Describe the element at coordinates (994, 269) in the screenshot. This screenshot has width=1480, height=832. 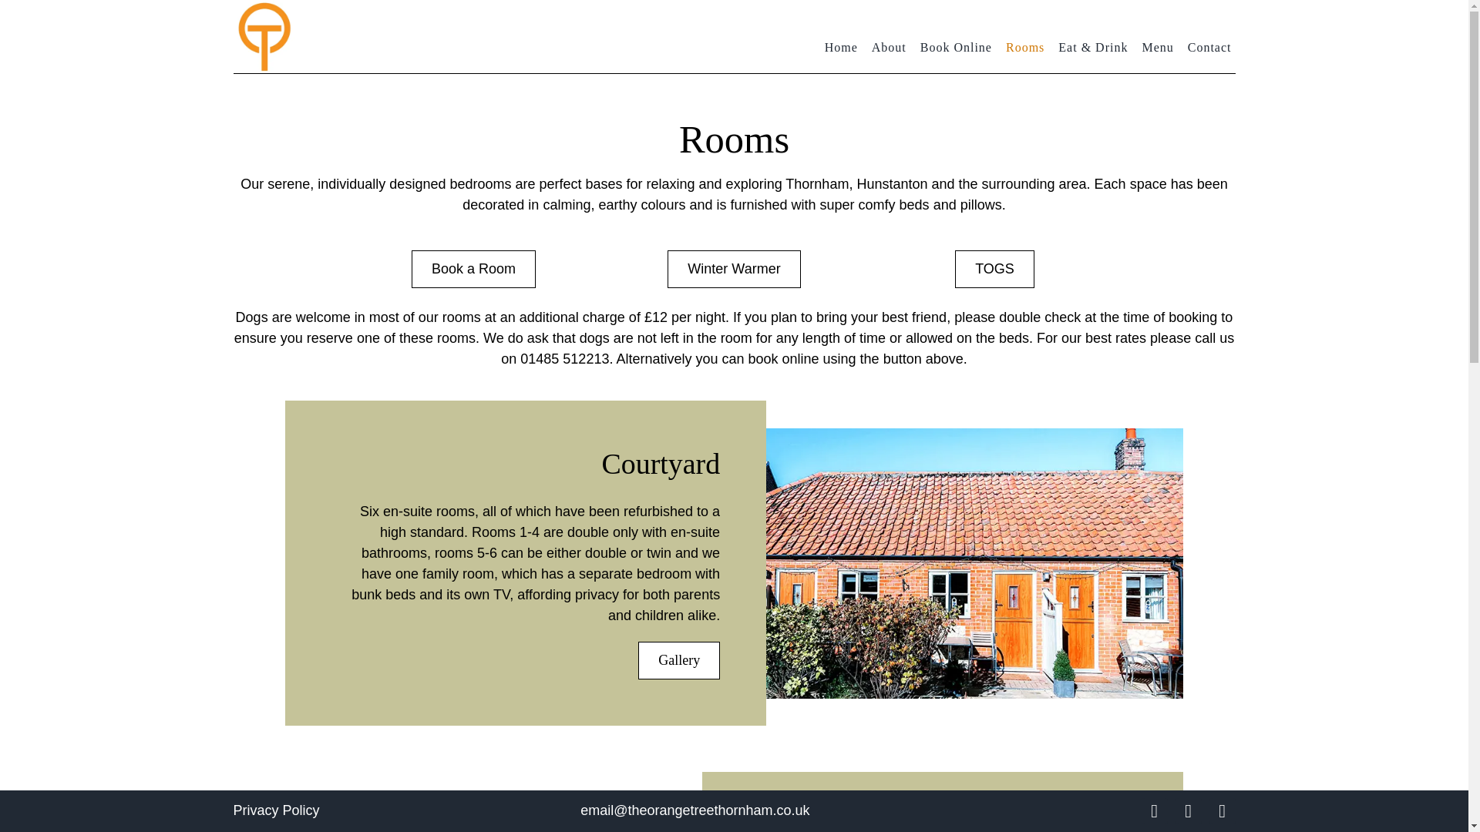
I see `TOGS` at that location.